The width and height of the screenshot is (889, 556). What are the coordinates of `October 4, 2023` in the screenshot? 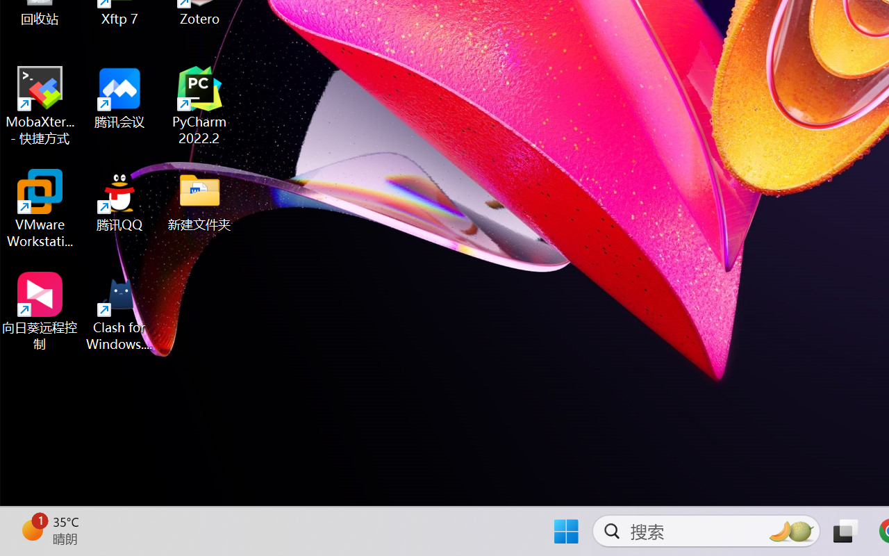 It's located at (676, 115).